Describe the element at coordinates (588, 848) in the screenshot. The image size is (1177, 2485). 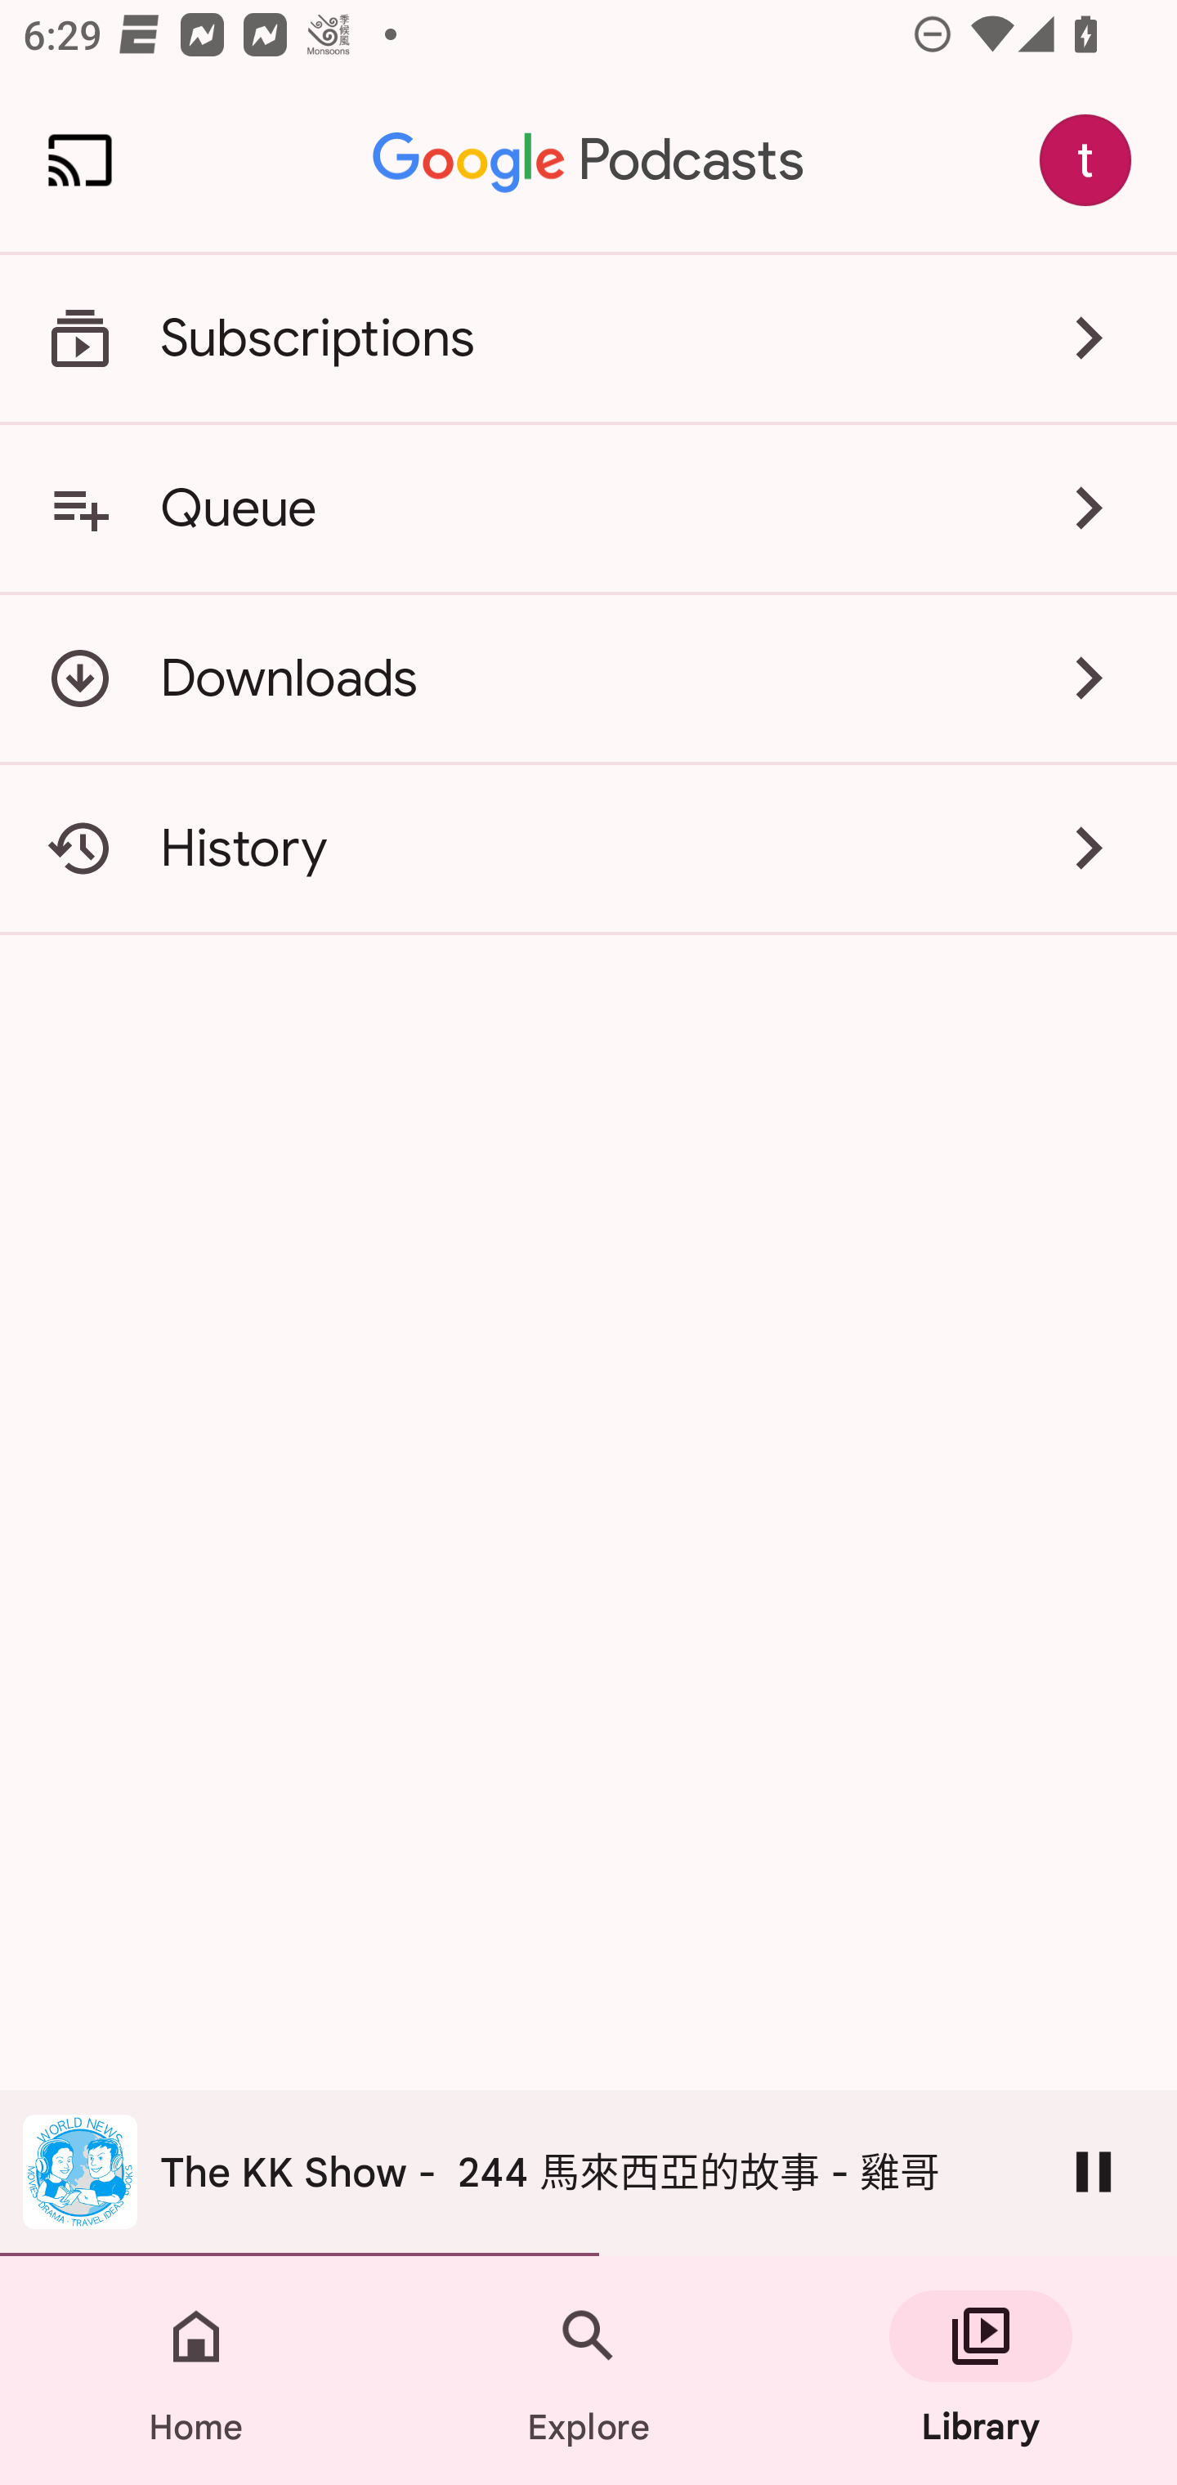
I see `History` at that location.